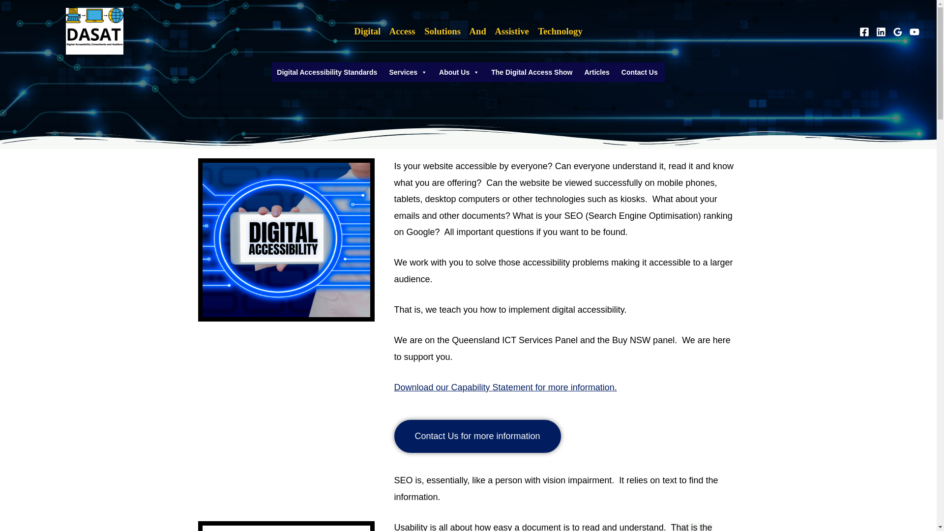 Image resolution: width=944 pixels, height=531 pixels. Describe the element at coordinates (326, 72) in the screenshot. I see `Digital Accessibility Standards` at that location.